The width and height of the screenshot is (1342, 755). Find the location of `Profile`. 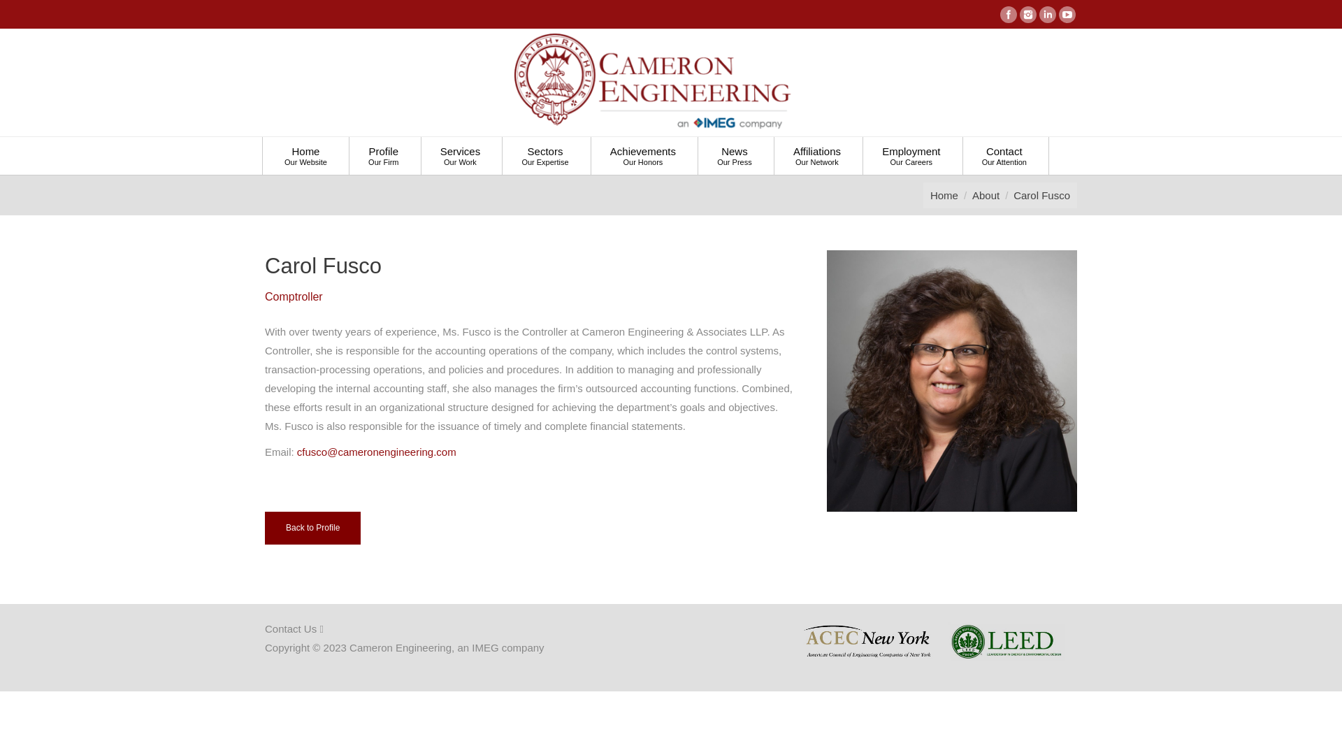

Profile is located at coordinates (383, 157).